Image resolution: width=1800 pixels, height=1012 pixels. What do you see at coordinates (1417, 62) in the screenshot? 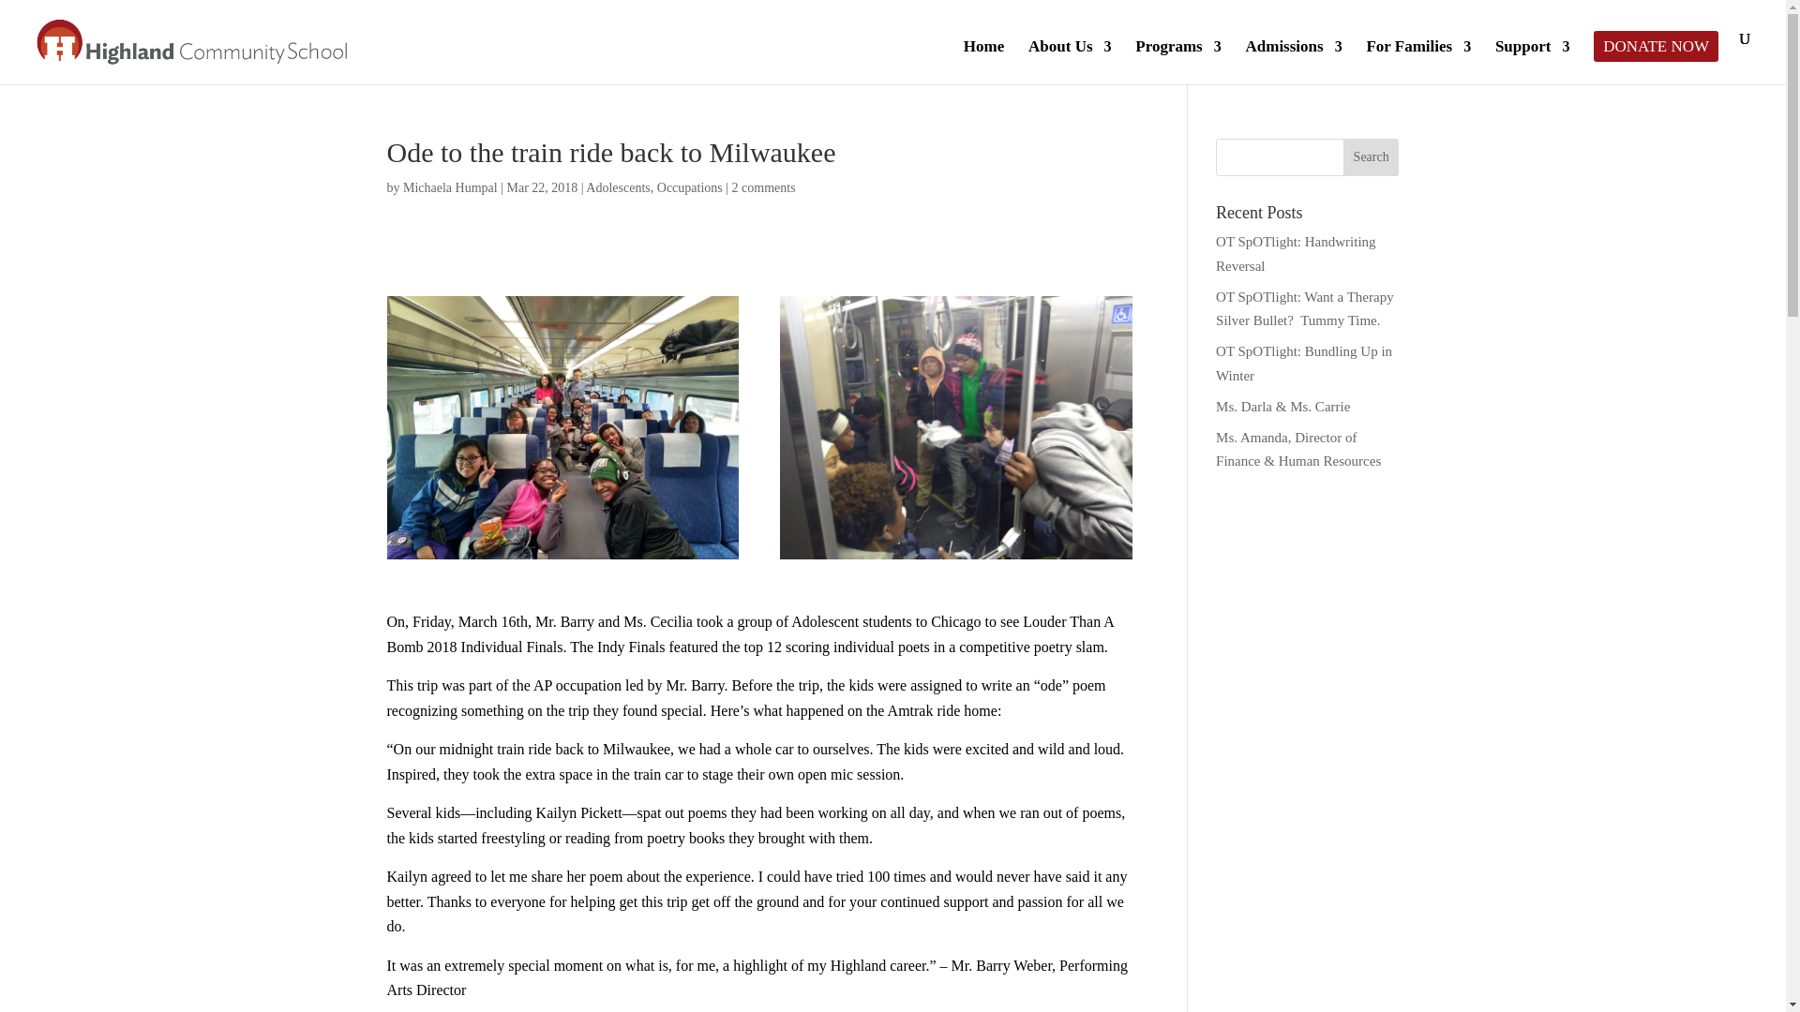
I see `For Families` at bounding box center [1417, 62].